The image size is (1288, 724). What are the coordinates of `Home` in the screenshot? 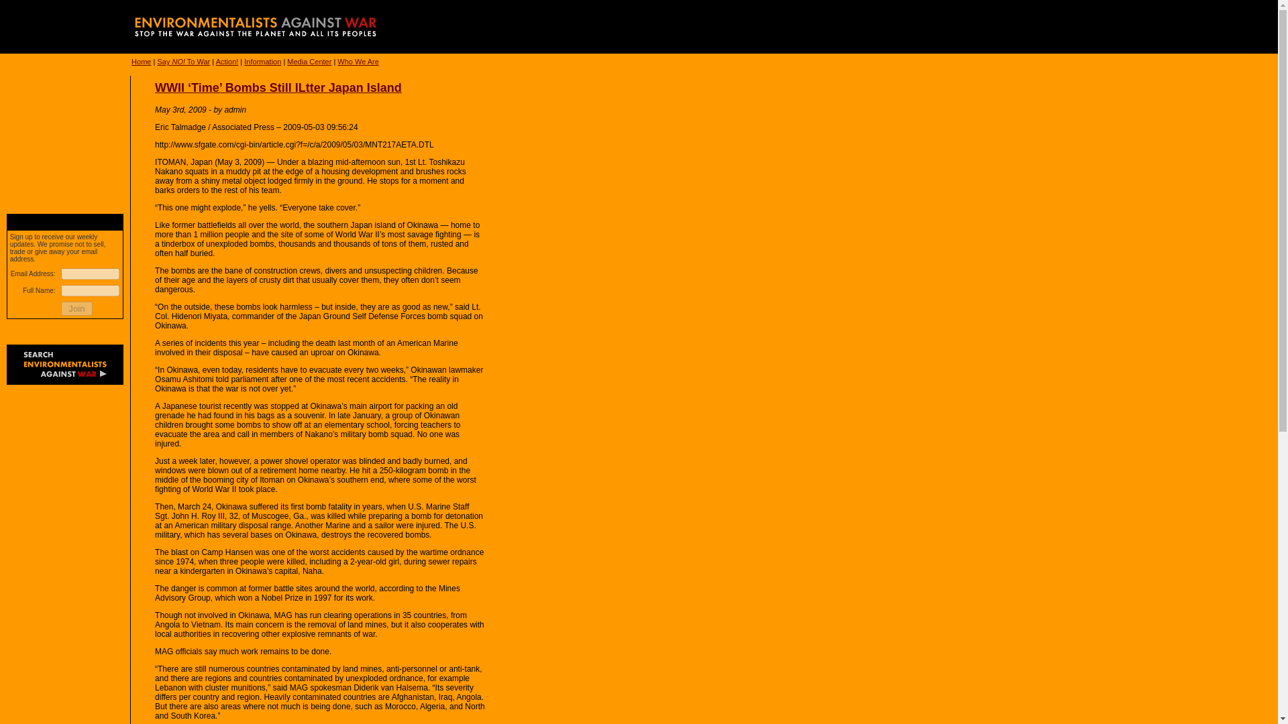 It's located at (141, 62).